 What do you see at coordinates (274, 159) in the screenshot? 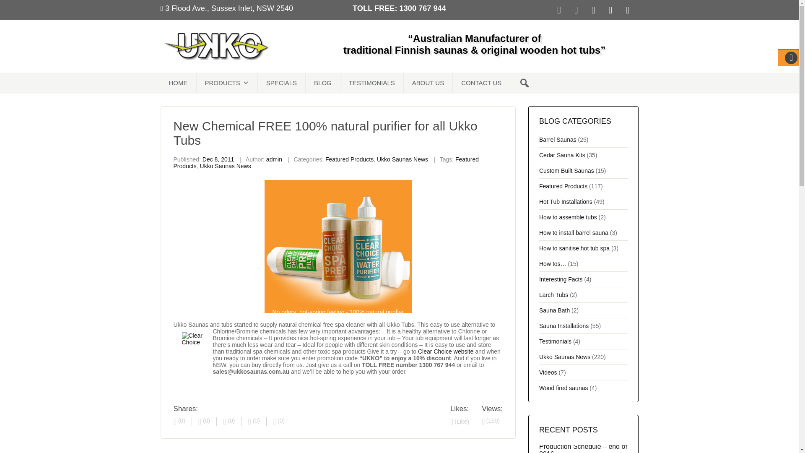
I see `admin` at bounding box center [274, 159].